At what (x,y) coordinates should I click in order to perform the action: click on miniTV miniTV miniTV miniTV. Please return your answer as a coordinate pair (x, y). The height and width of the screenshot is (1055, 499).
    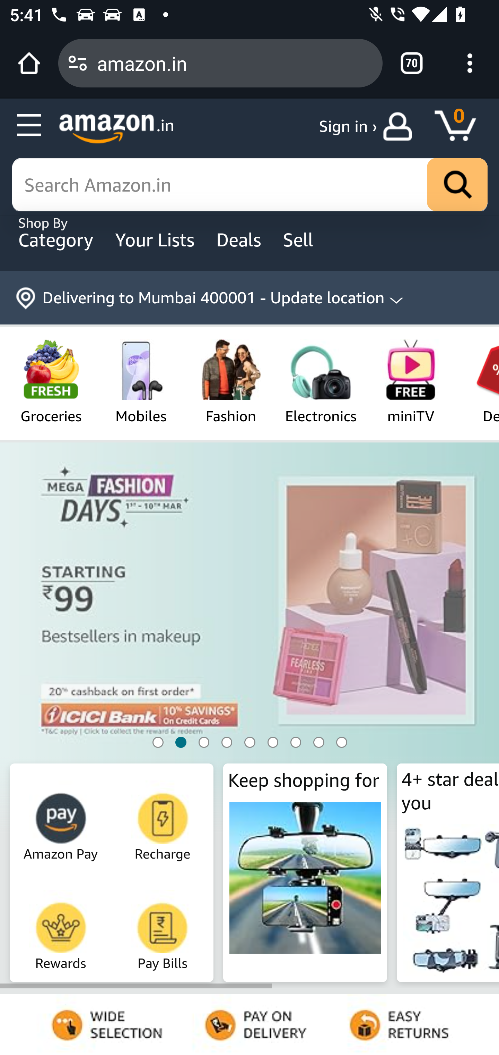
    Looking at the image, I should click on (411, 381).